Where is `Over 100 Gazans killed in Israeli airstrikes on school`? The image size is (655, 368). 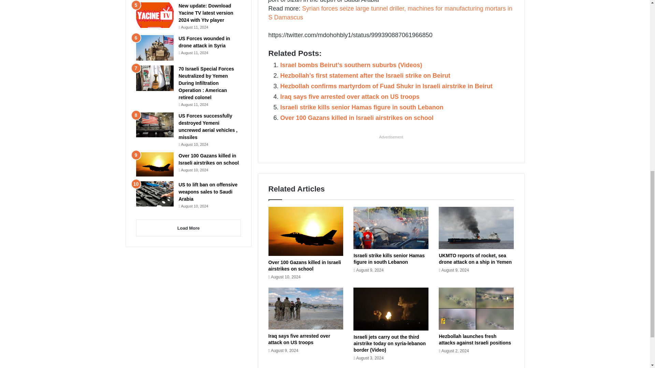 Over 100 Gazans killed in Israeli airstrikes on school is located at coordinates (304, 266).